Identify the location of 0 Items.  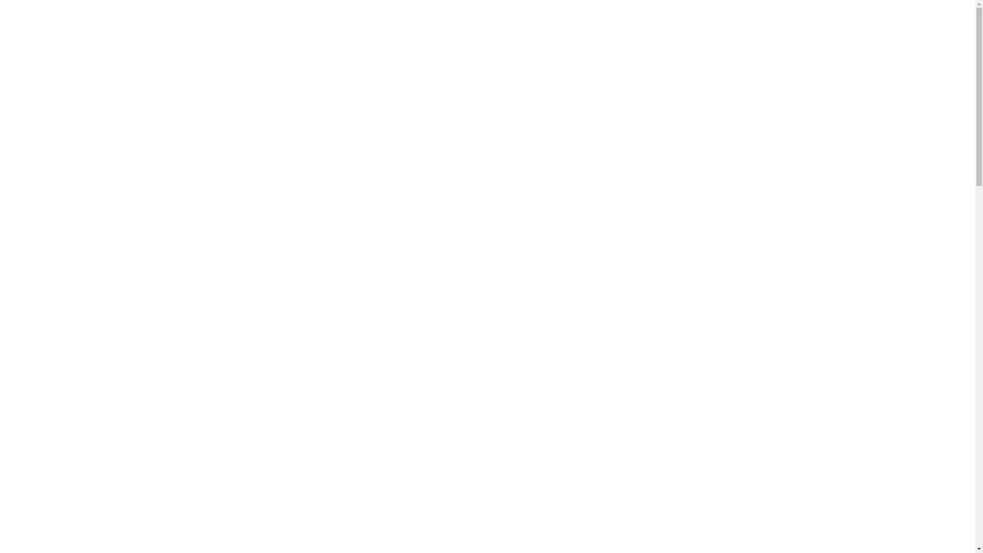
(944, 10).